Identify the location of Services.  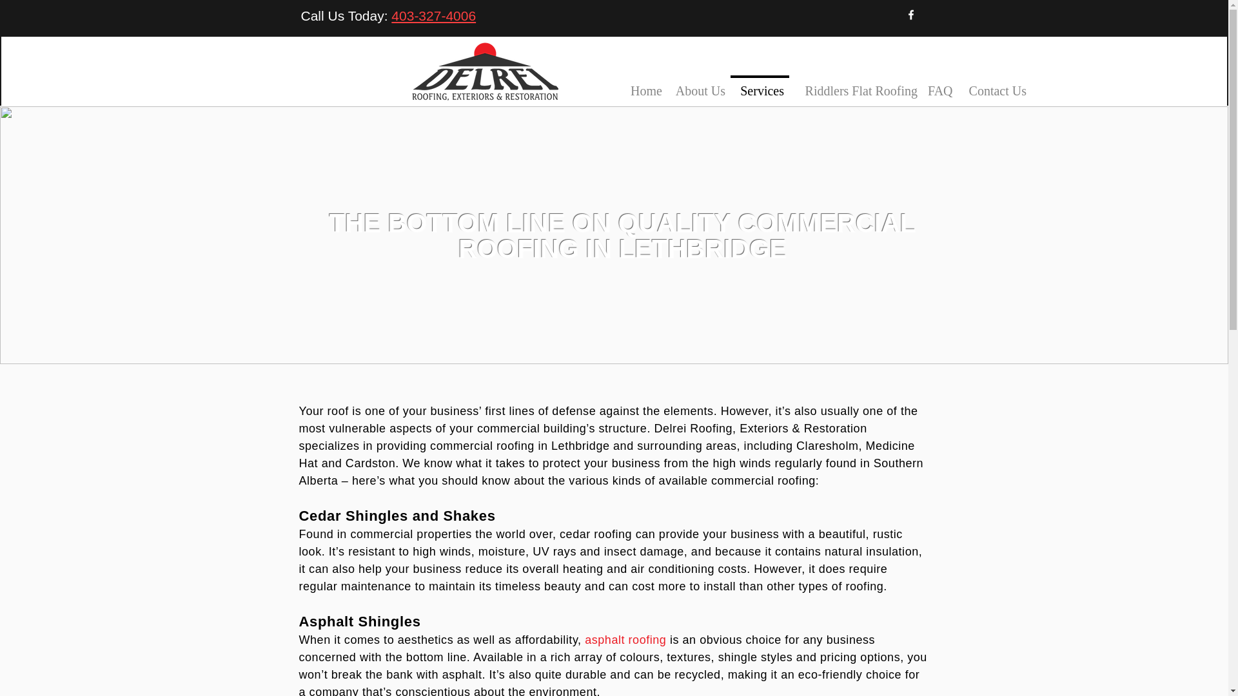
(760, 84).